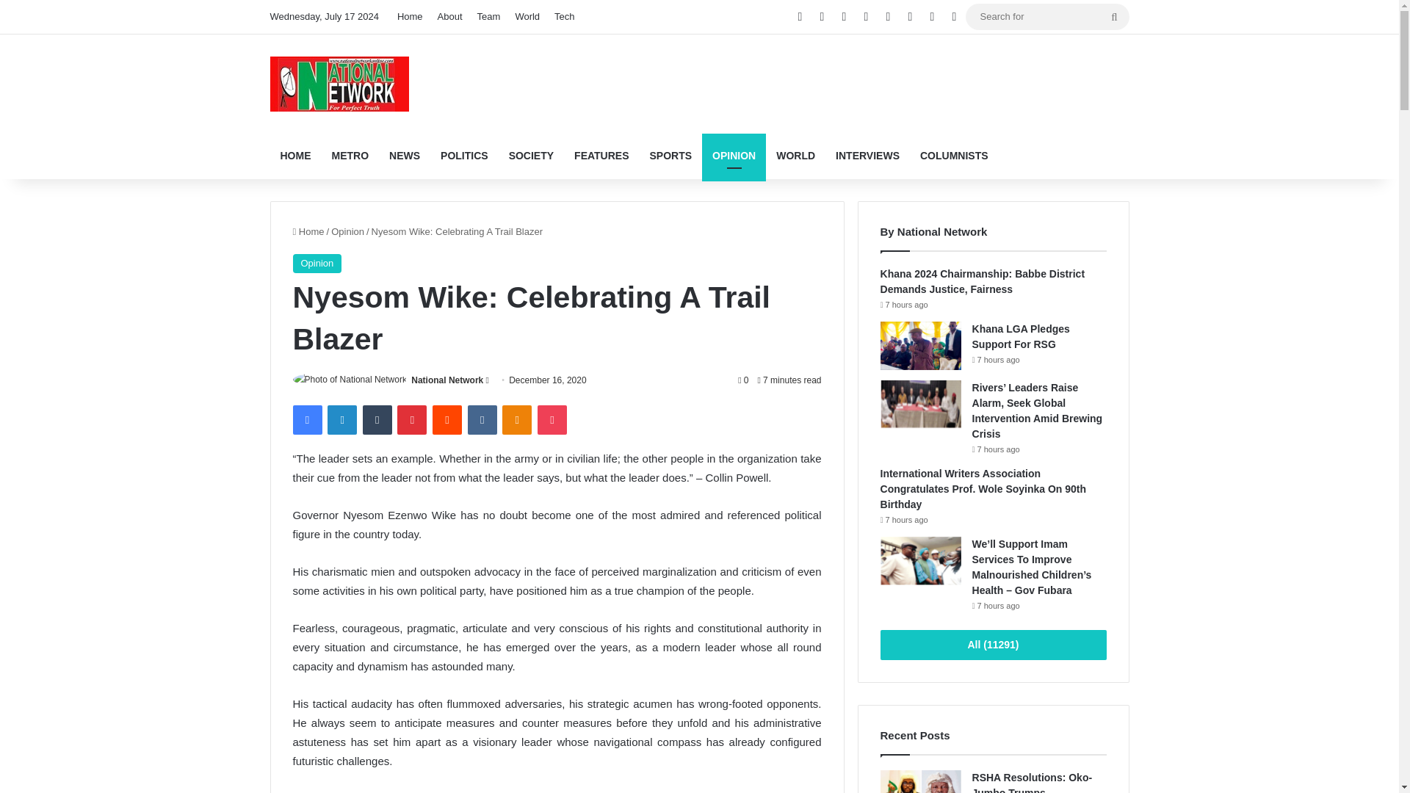 The image size is (1410, 793). Describe the element at coordinates (671, 156) in the screenshot. I see `SPORTS` at that location.